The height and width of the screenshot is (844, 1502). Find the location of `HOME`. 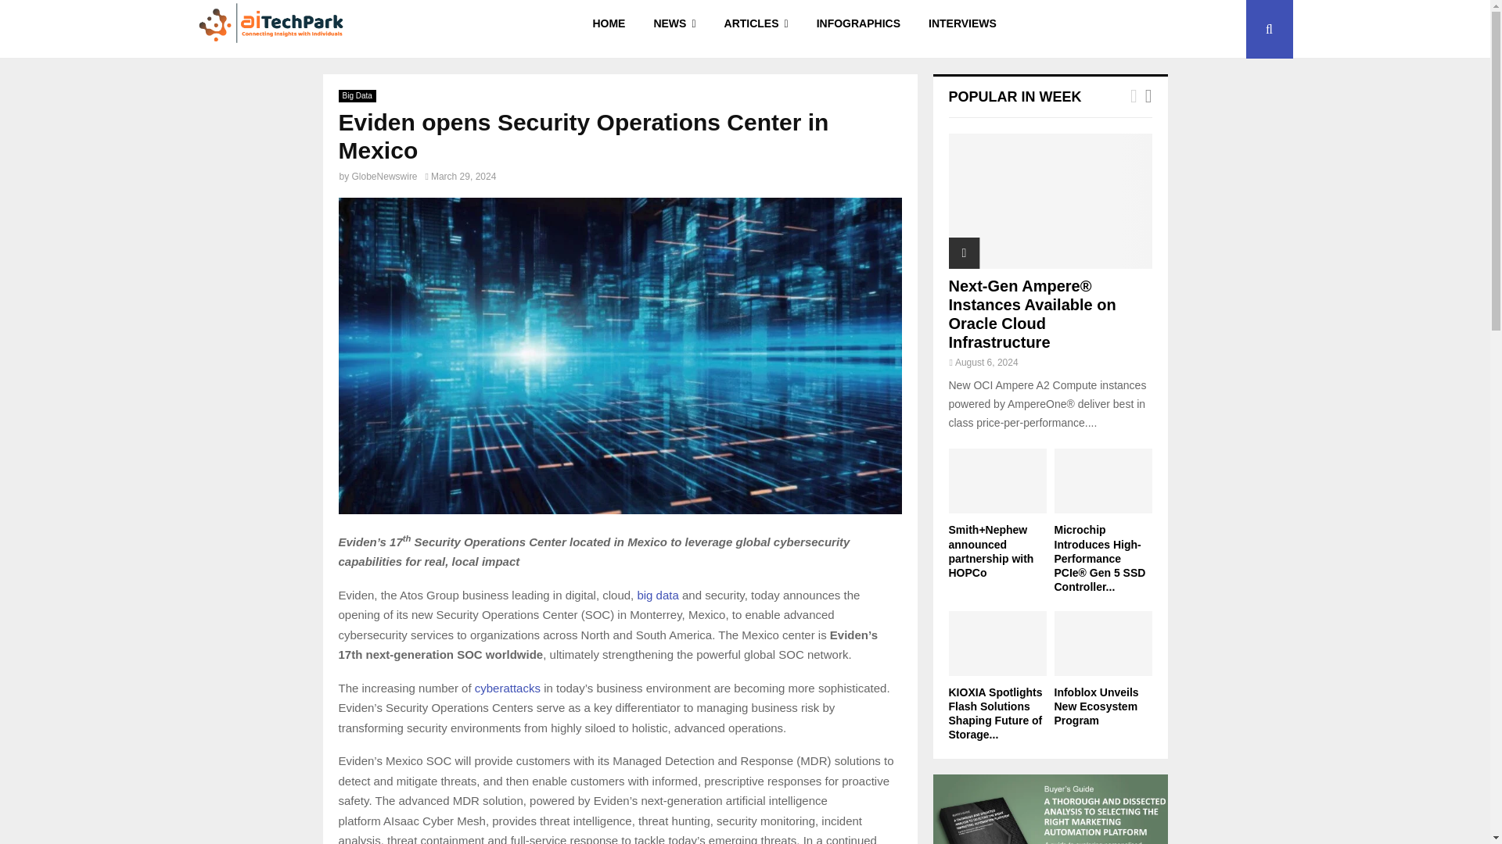

HOME is located at coordinates (609, 29).